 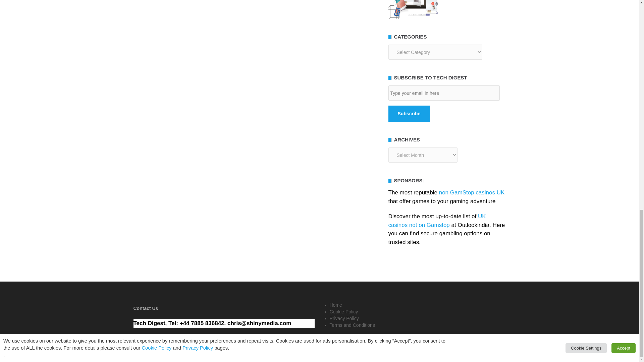 I want to click on Type your email in here, so click(x=444, y=93).